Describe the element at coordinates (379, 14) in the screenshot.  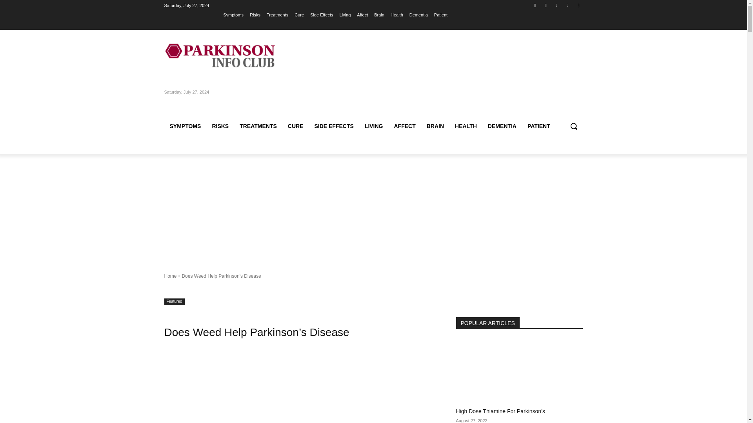
I see `Brain` at that location.